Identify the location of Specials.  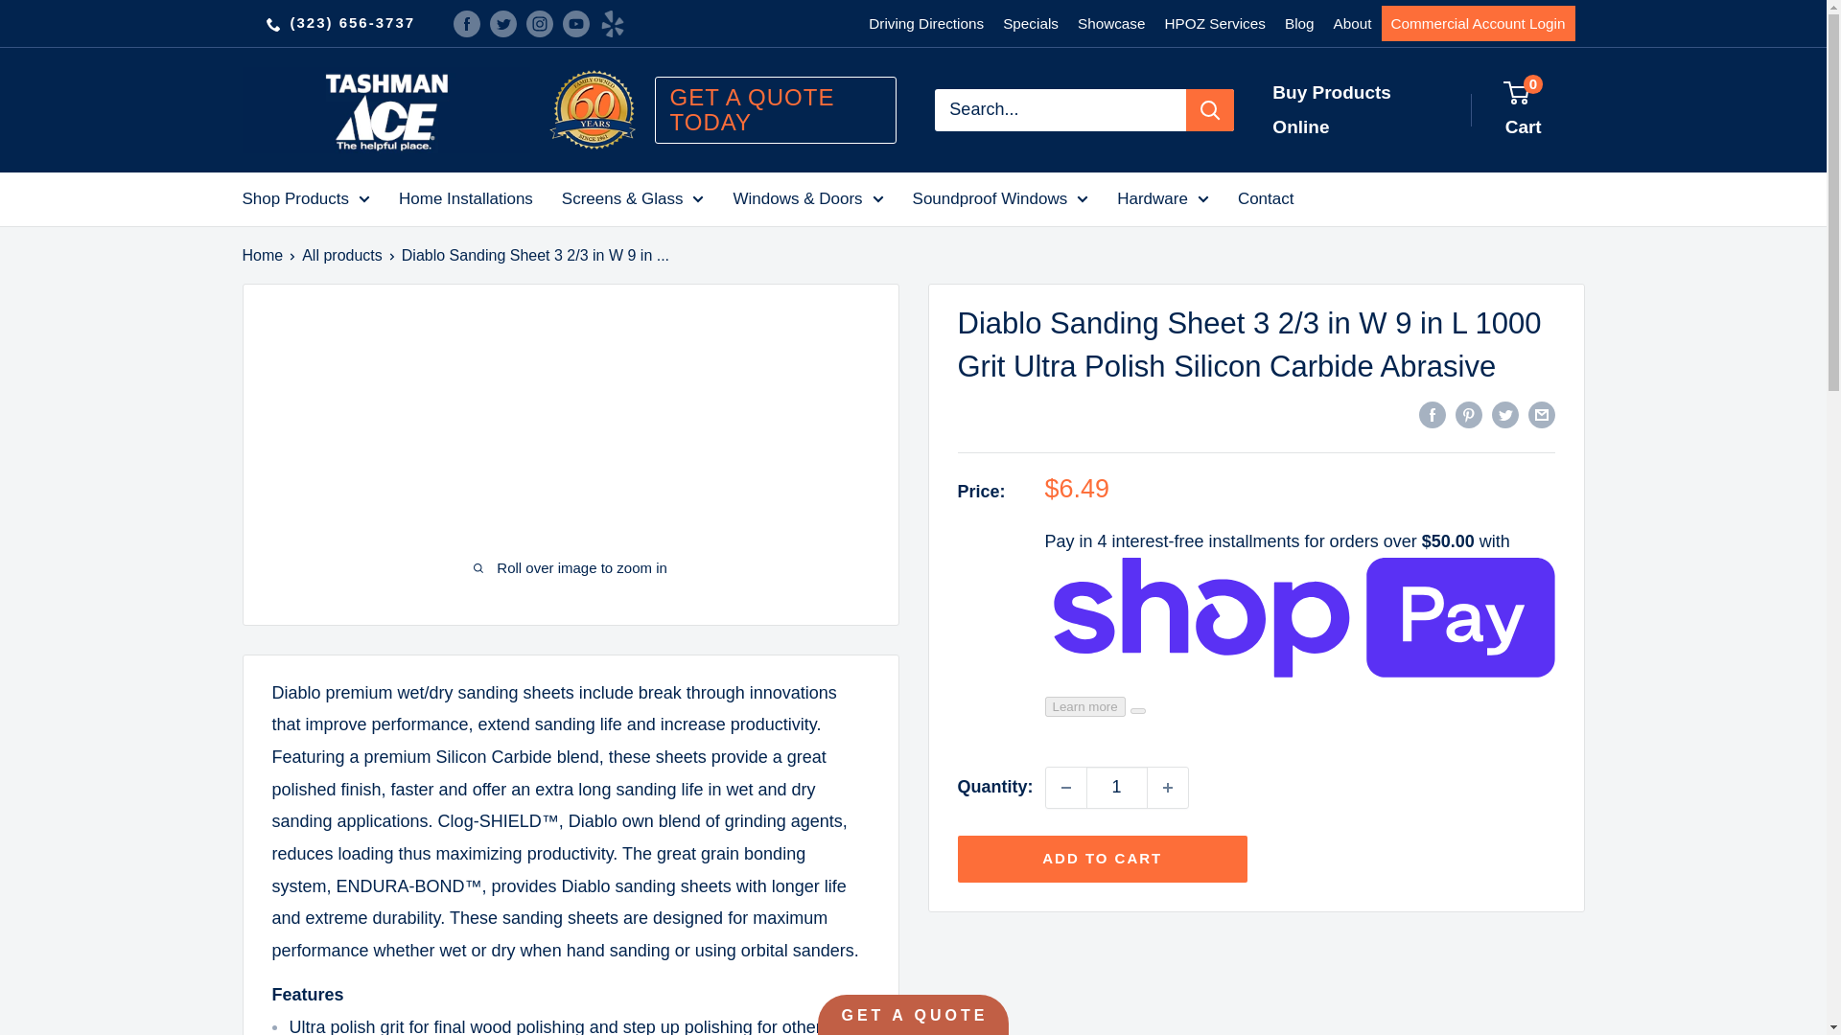
(1030, 23).